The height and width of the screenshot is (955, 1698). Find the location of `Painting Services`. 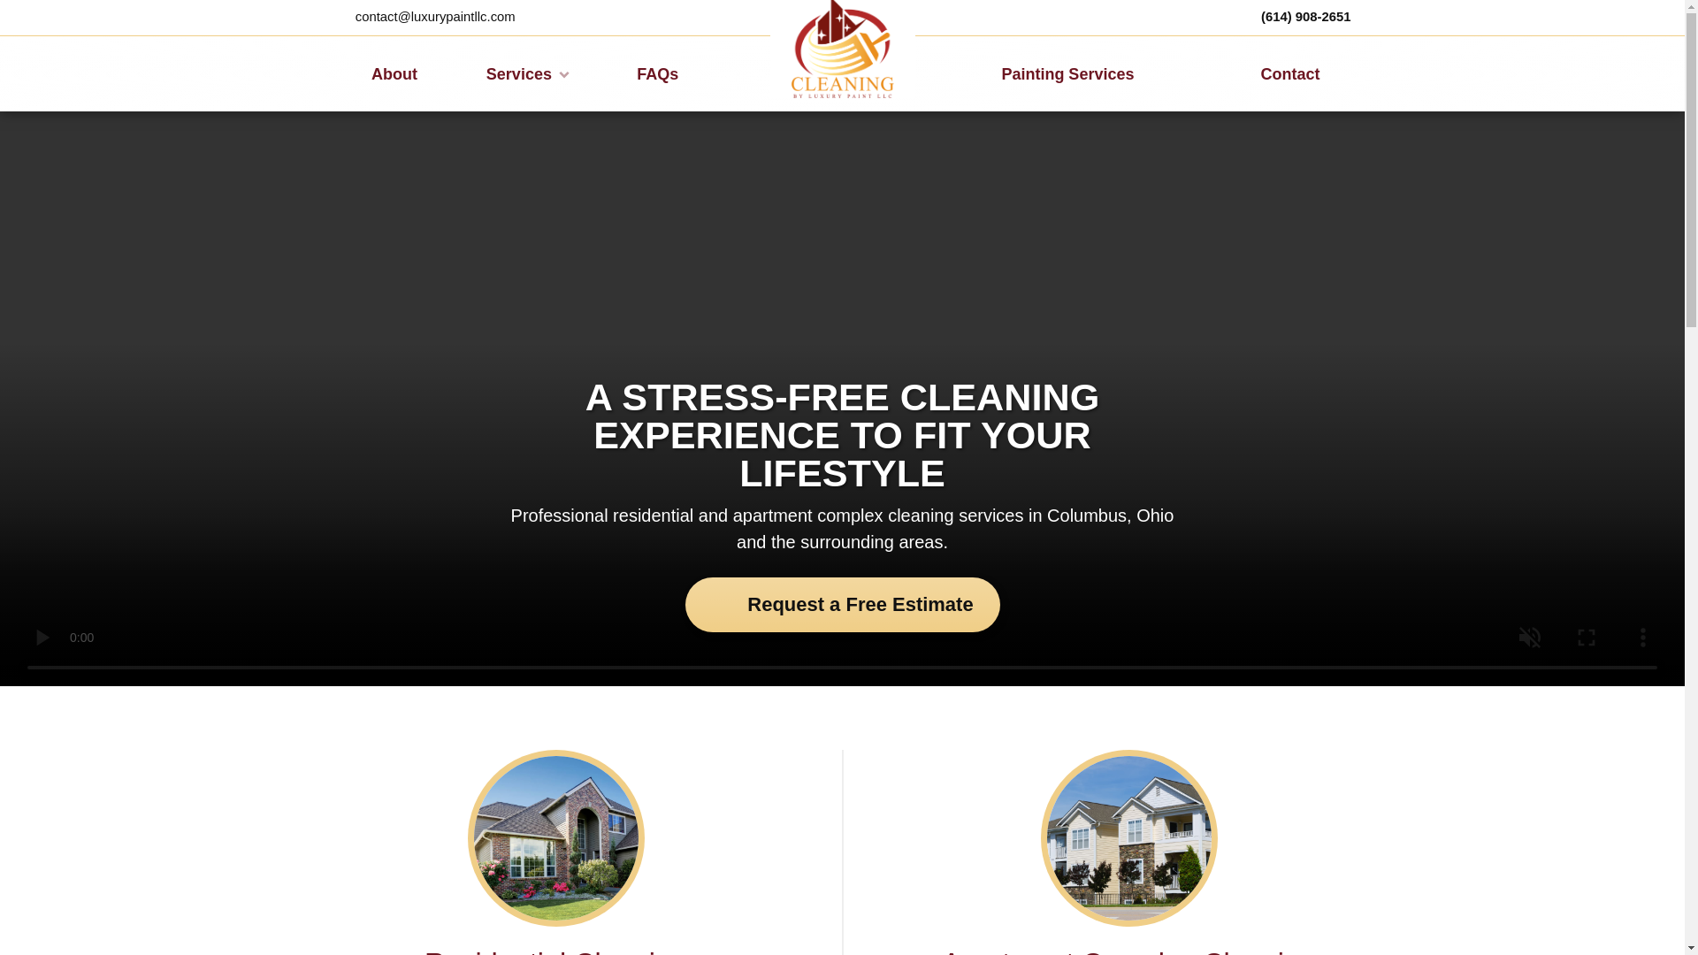

Painting Services is located at coordinates (1068, 74).